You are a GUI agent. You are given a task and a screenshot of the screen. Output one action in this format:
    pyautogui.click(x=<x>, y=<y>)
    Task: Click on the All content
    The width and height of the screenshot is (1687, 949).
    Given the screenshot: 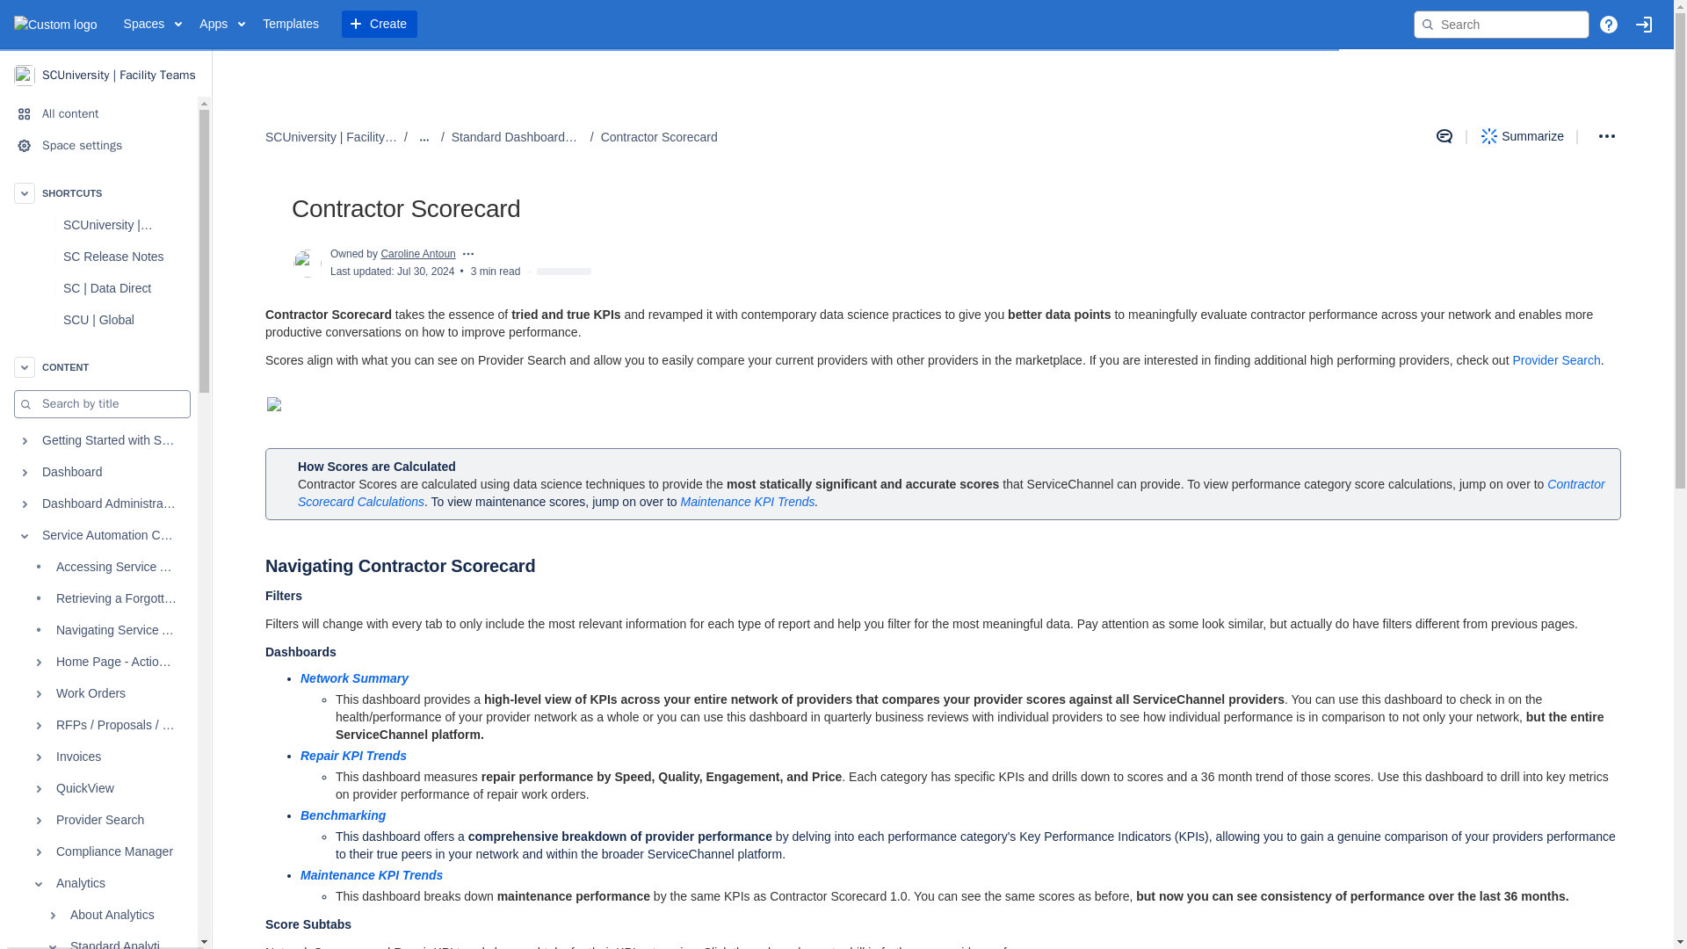 What is the action you would take?
    pyautogui.click(x=98, y=114)
    